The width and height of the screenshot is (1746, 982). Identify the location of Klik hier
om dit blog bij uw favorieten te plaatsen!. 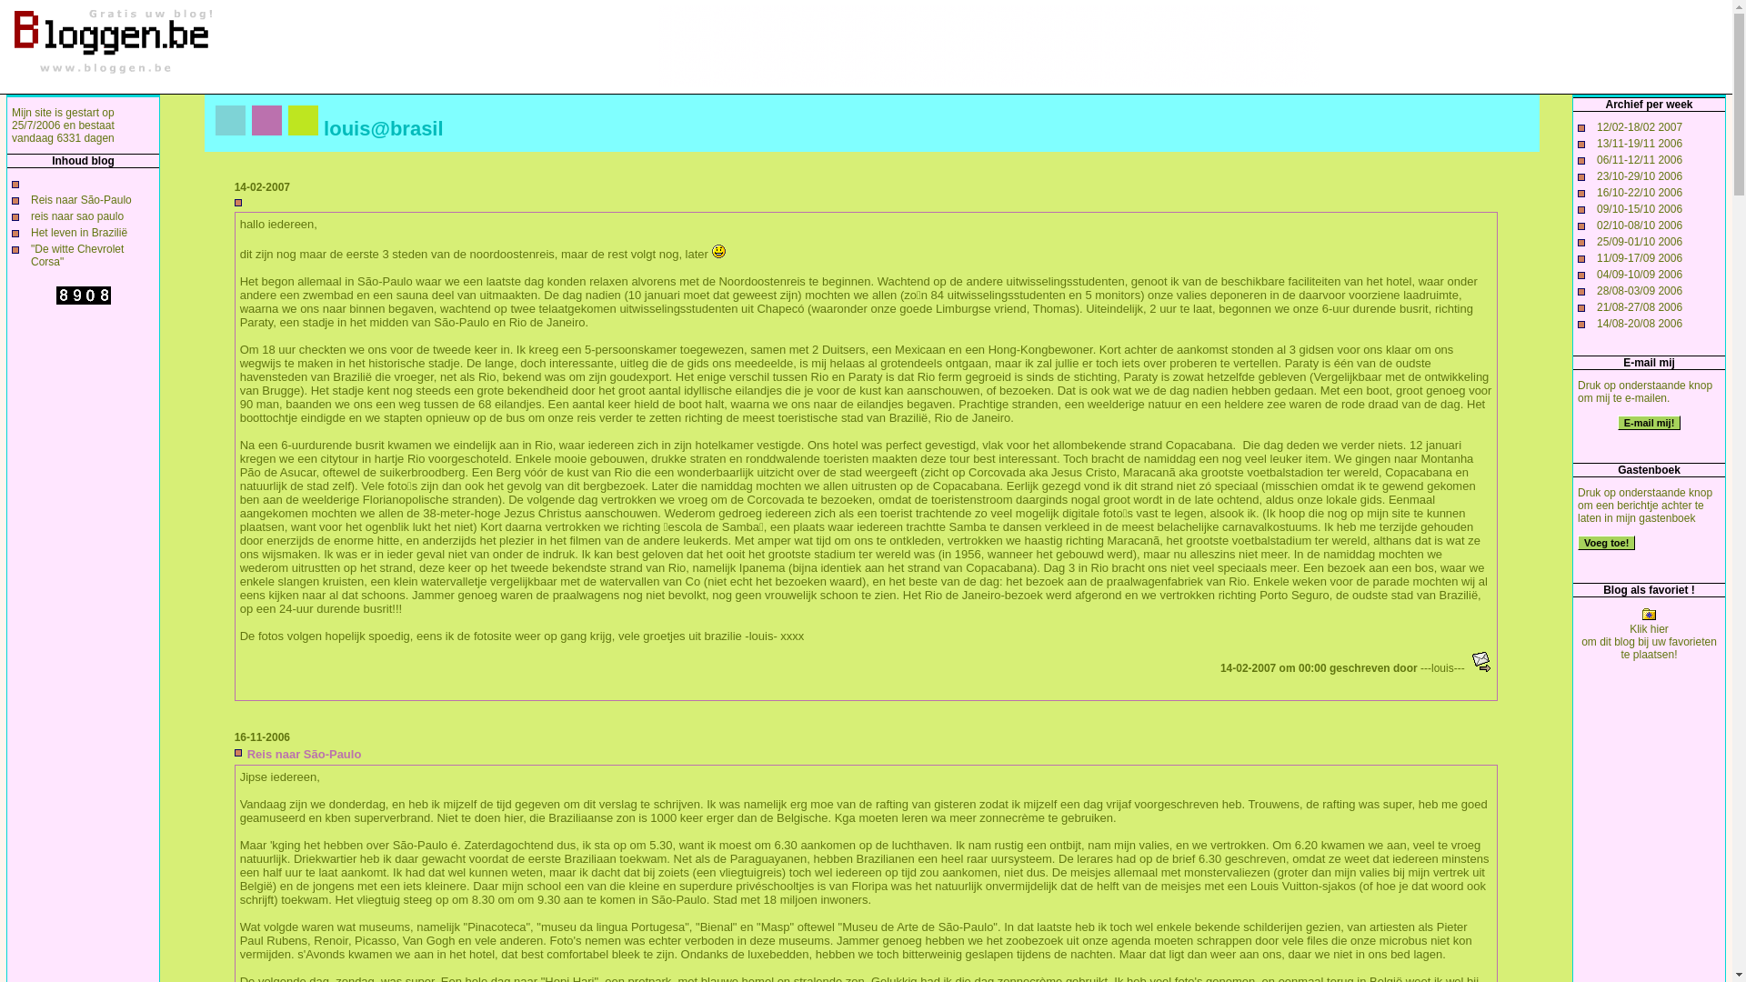
(1650, 636).